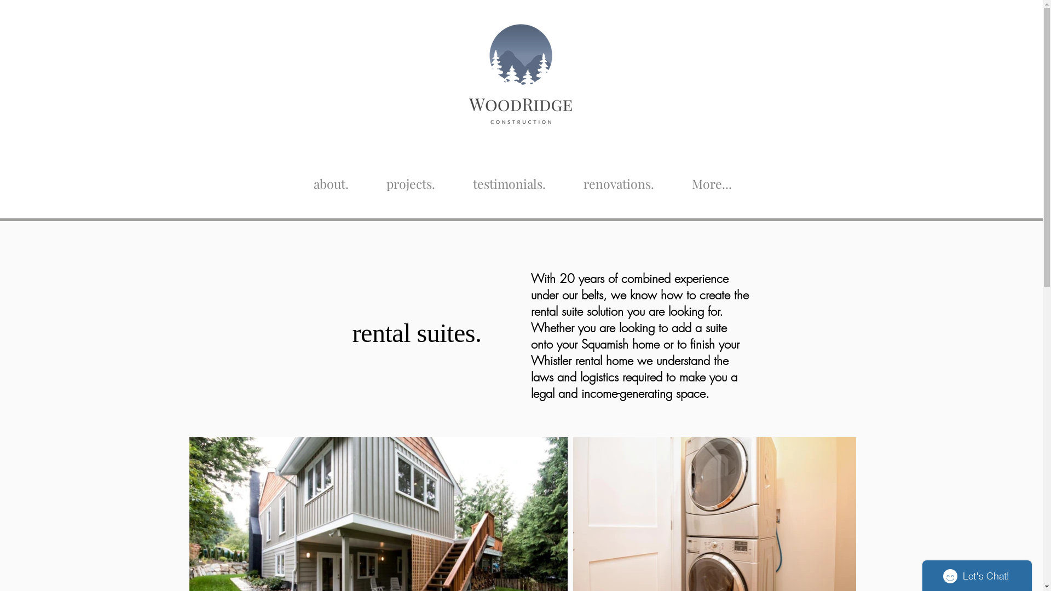 The width and height of the screenshot is (1051, 591). What do you see at coordinates (411, 178) in the screenshot?
I see `projects.` at bounding box center [411, 178].